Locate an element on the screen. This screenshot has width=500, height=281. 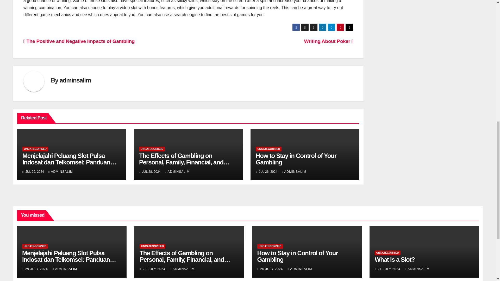
29 JULY 2024 is located at coordinates (37, 269).